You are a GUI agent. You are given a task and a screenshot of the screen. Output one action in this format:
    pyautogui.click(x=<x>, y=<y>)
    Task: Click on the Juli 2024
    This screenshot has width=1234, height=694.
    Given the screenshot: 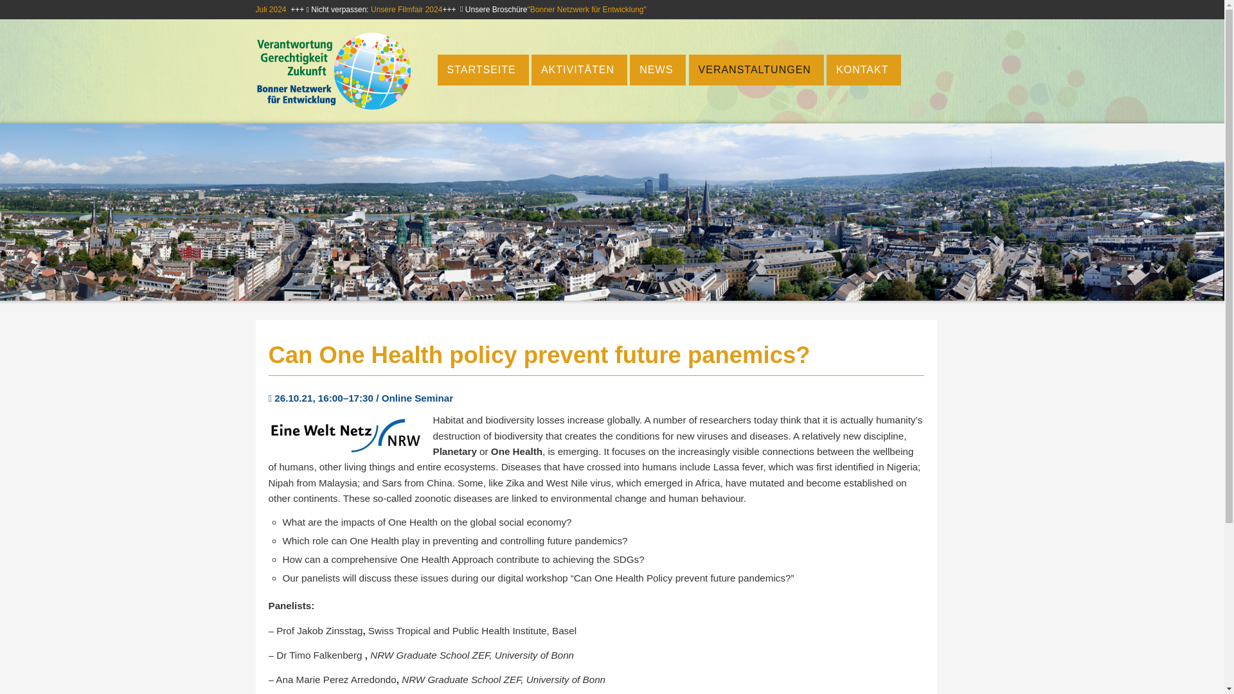 What is the action you would take?
    pyautogui.click(x=271, y=9)
    